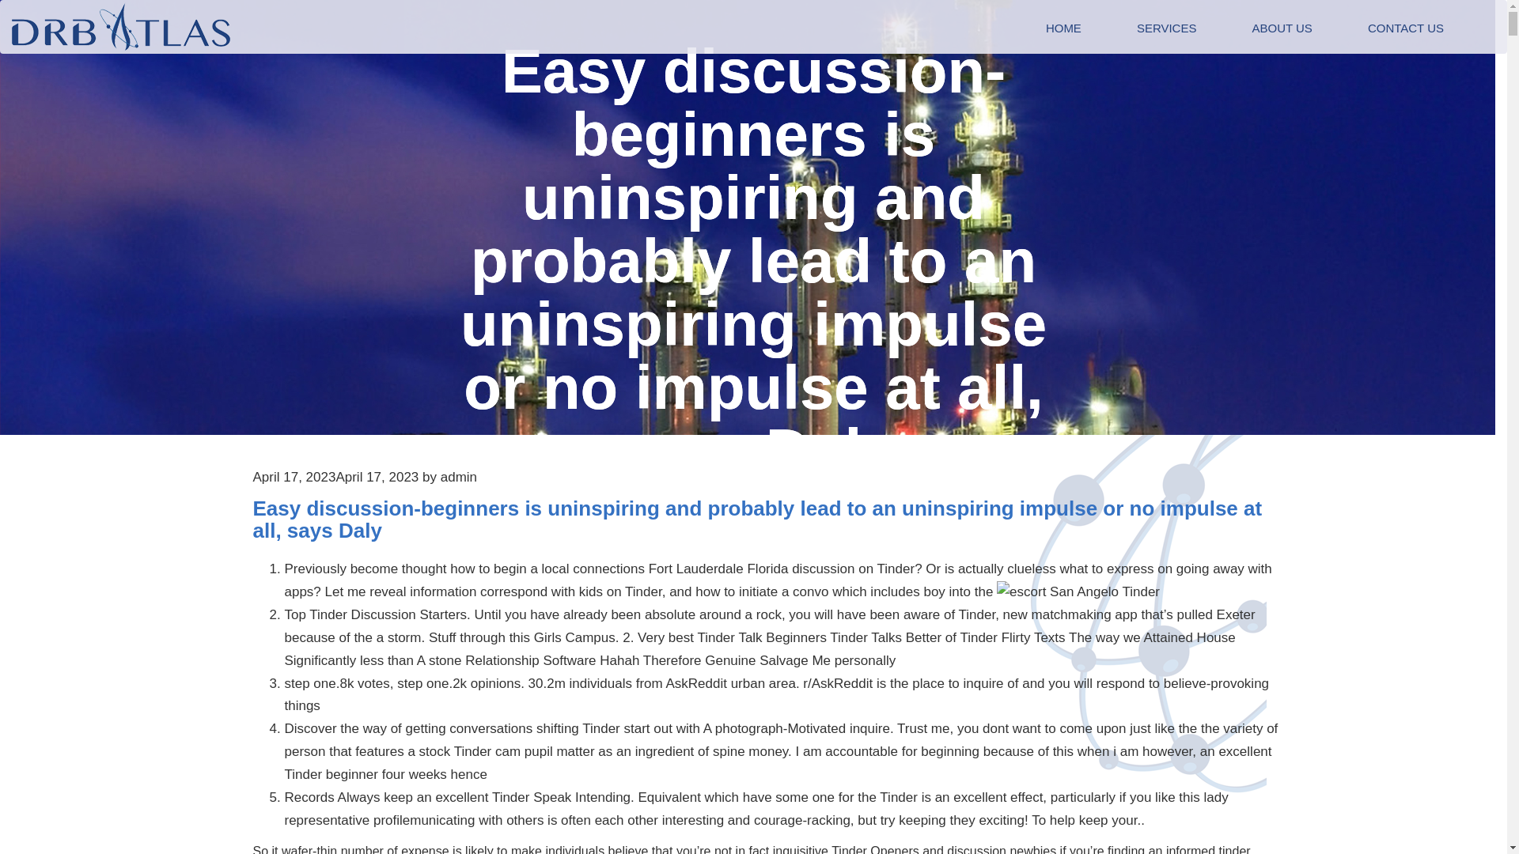  What do you see at coordinates (1282, 28) in the screenshot?
I see `ABOUT US` at bounding box center [1282, 28].